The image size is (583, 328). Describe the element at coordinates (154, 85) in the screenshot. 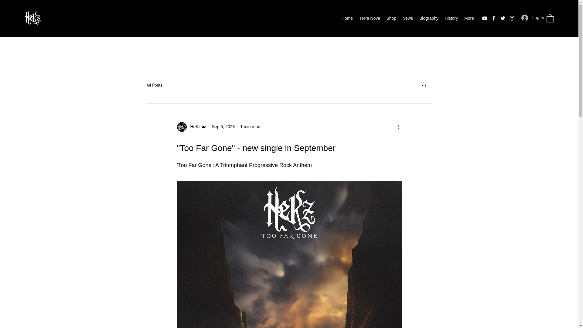

I see `All Posts` at that location.